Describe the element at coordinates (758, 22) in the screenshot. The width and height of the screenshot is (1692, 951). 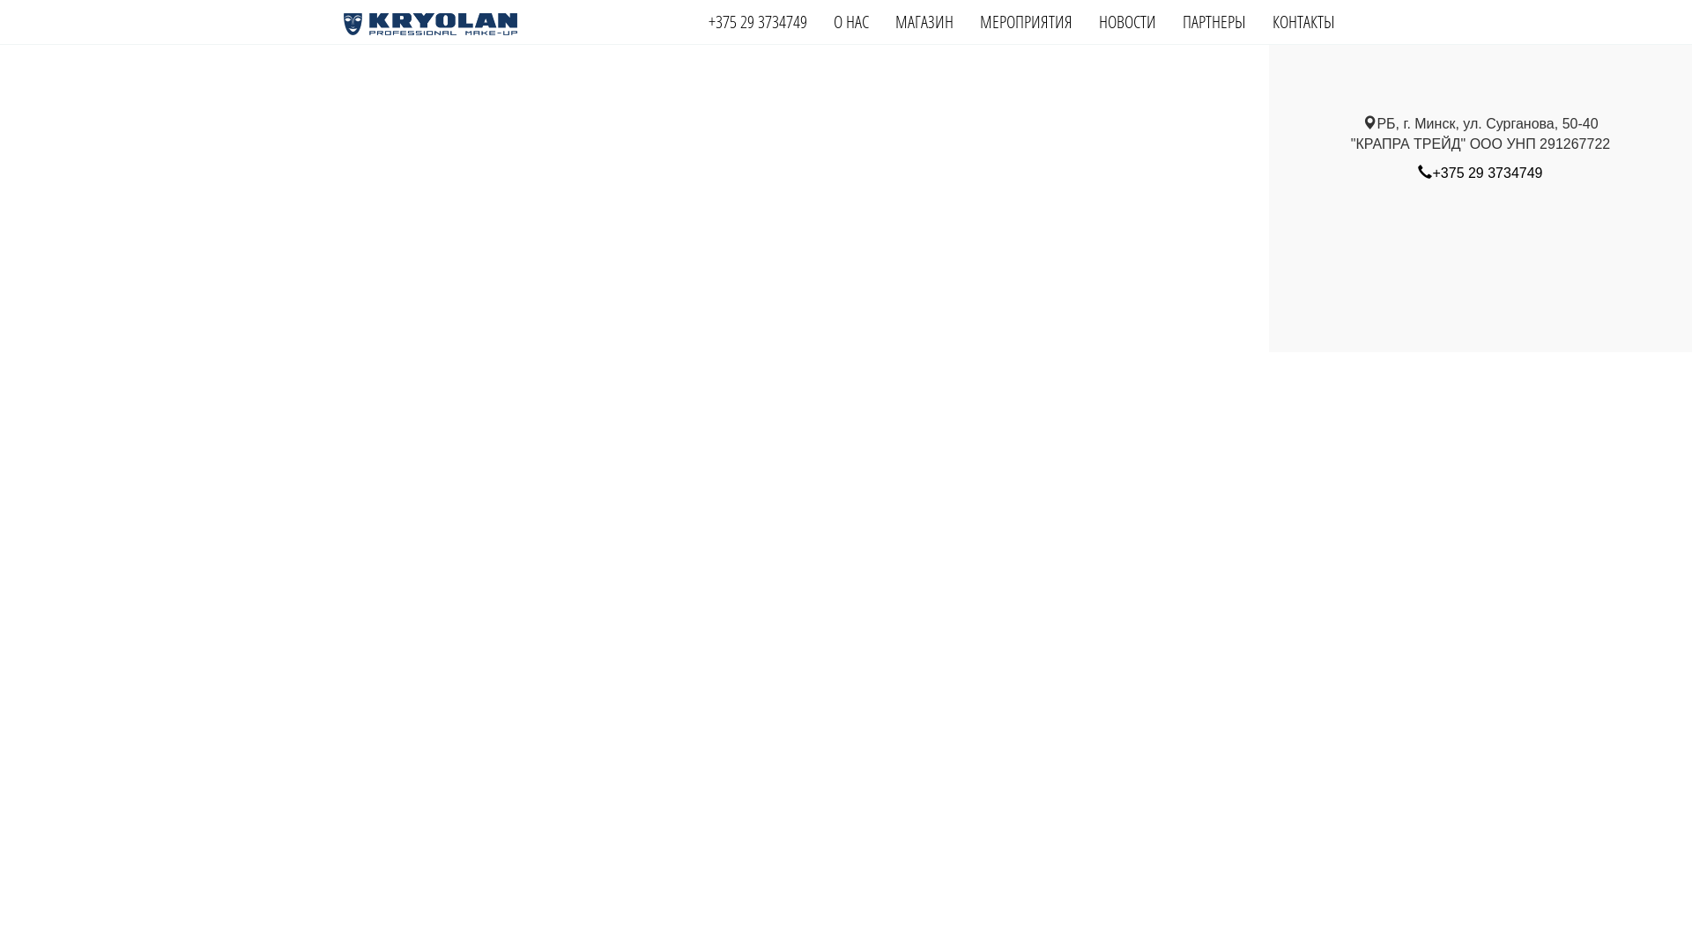
I see `+375 29 3734749` at that location.